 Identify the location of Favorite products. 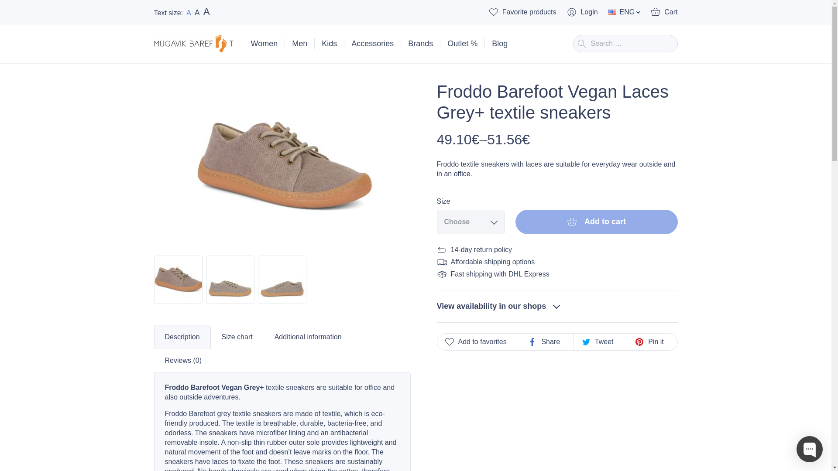
(282, 166).